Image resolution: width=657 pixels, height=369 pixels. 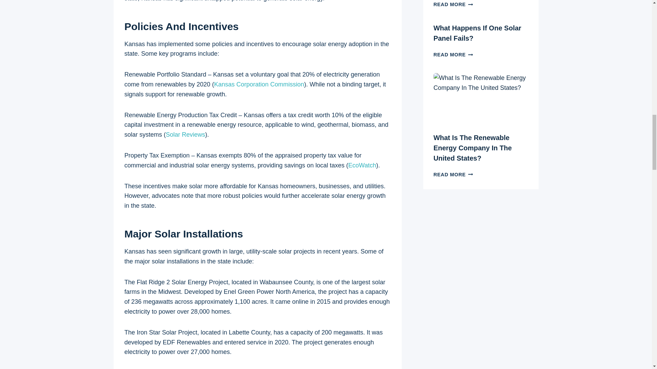 I want to click on EcoWatch, so click(x=362, y=165).